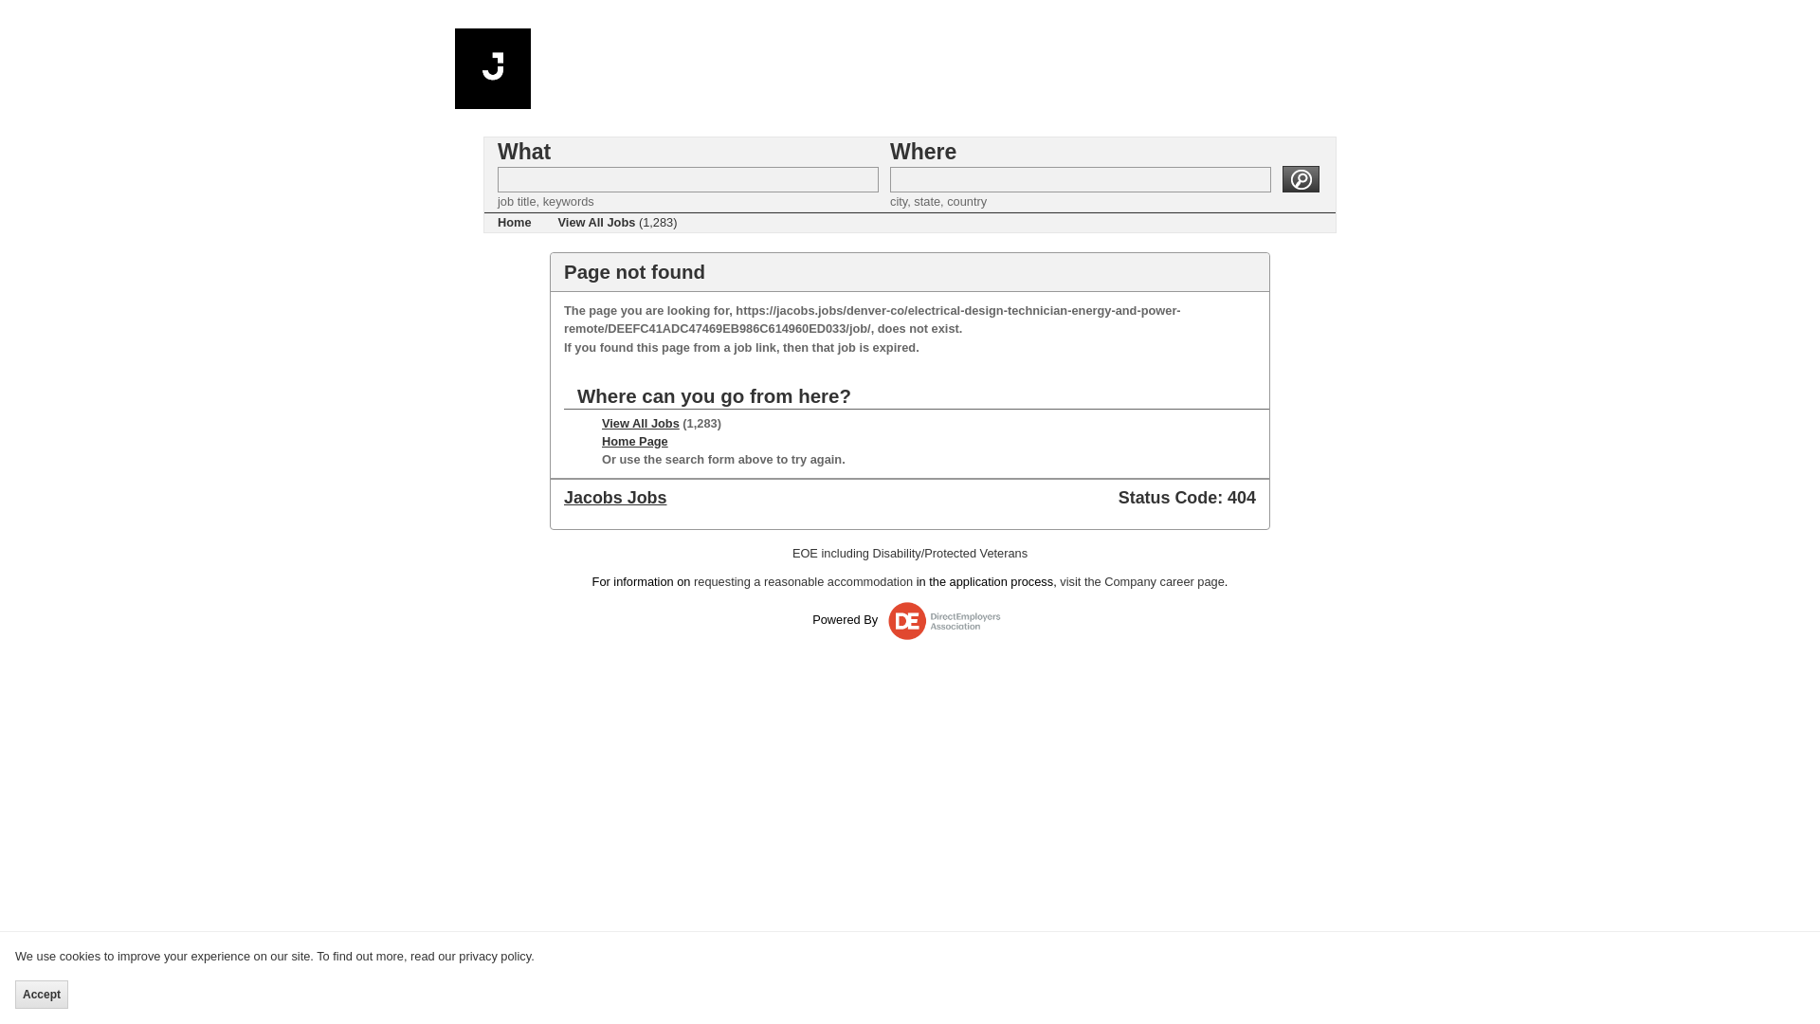 The width and height of the screenshot is (1820, 1024). I want to click on Home Page, so click(635, 441).